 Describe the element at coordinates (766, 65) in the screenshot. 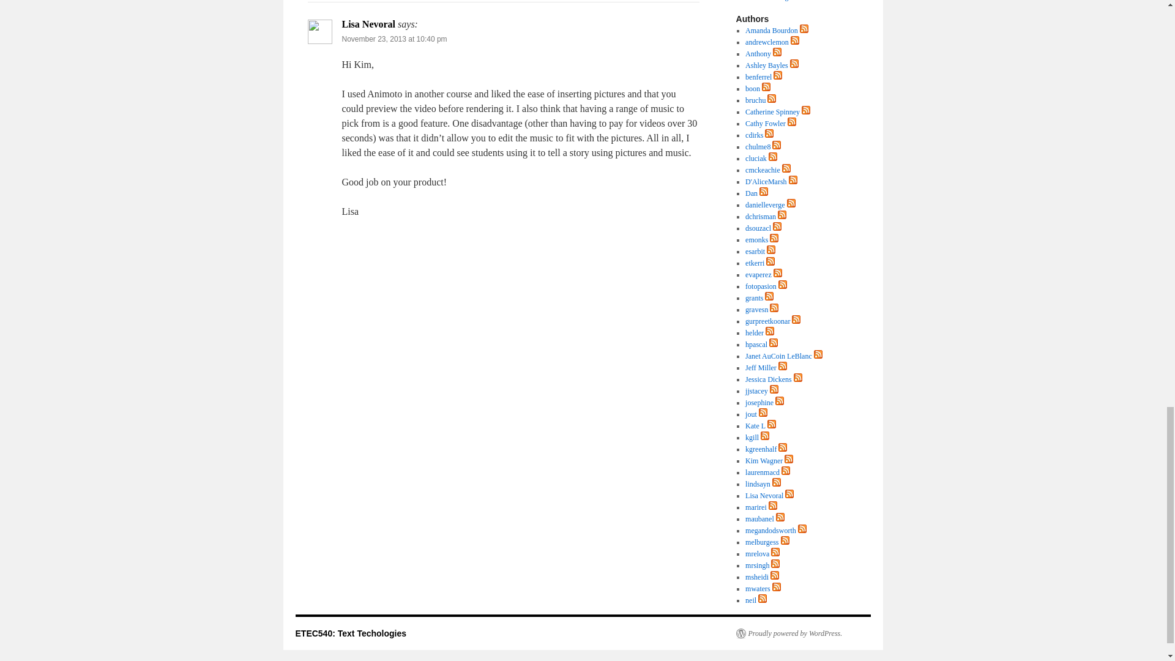

I see `Posts by Ashley Bayles` at that location.